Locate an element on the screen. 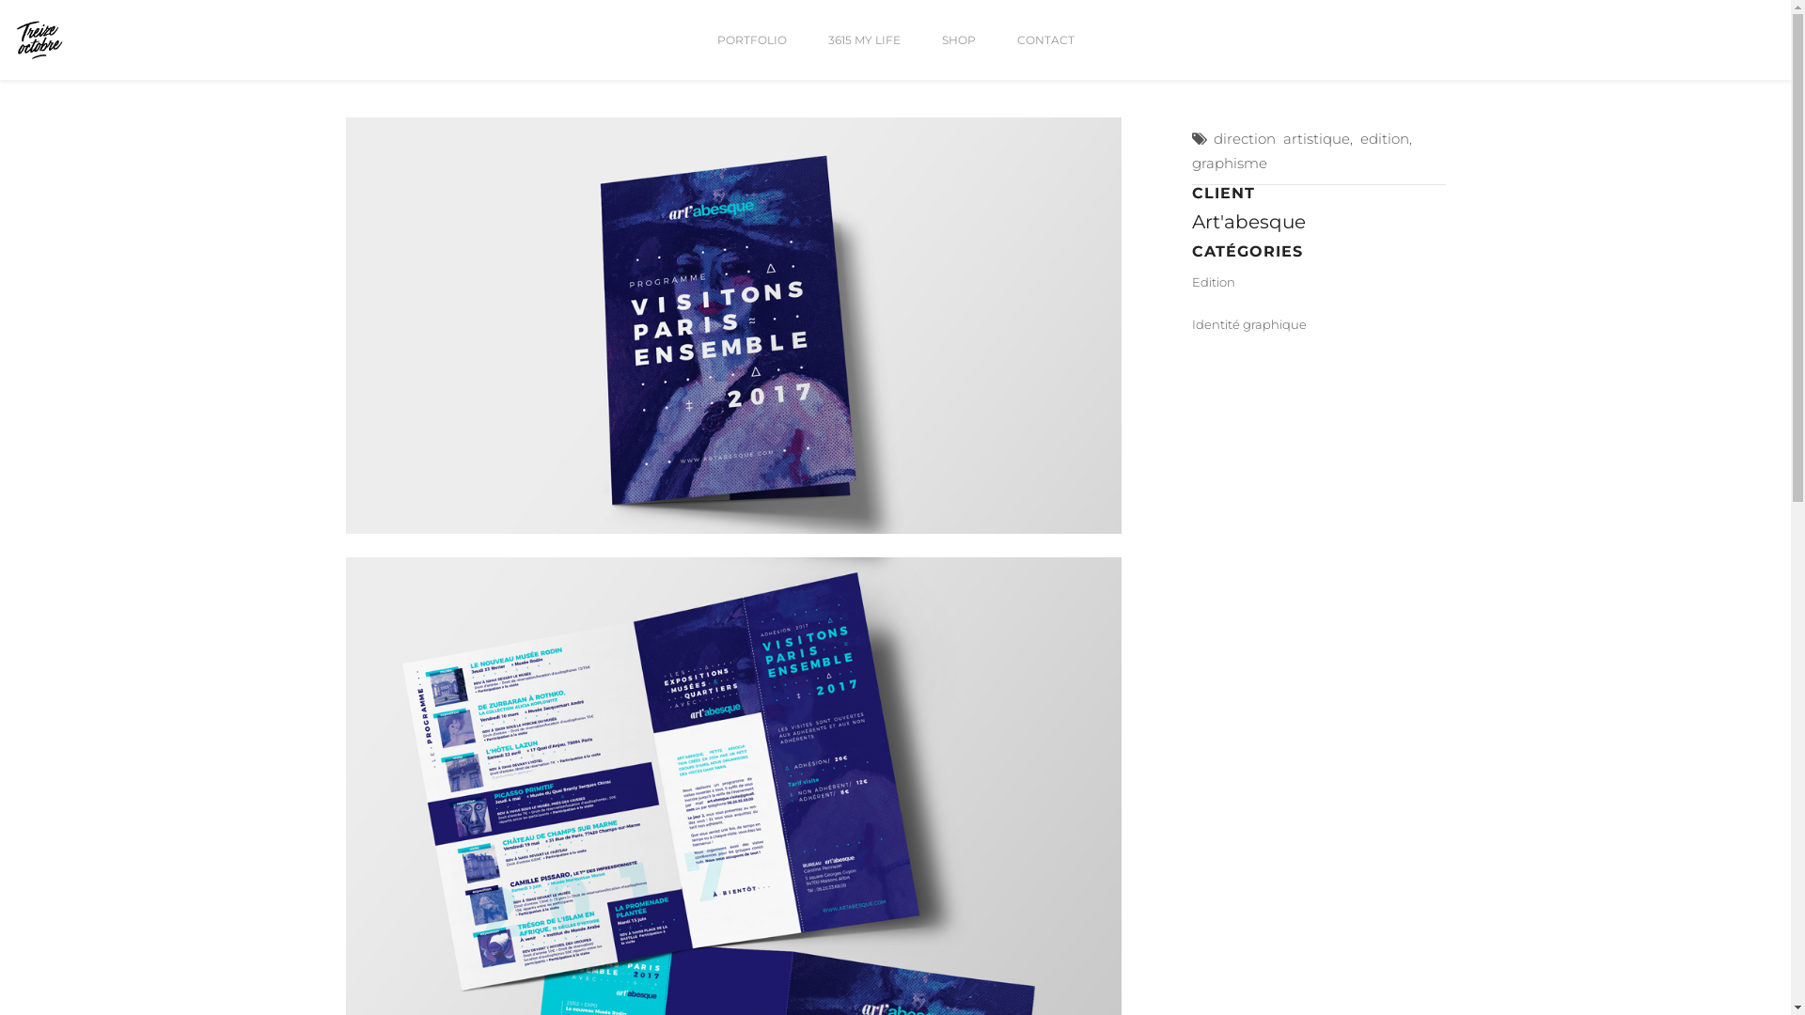 This screenshot has width=1805, height=1015. CONTACT is located at coordinates (1045, 54).